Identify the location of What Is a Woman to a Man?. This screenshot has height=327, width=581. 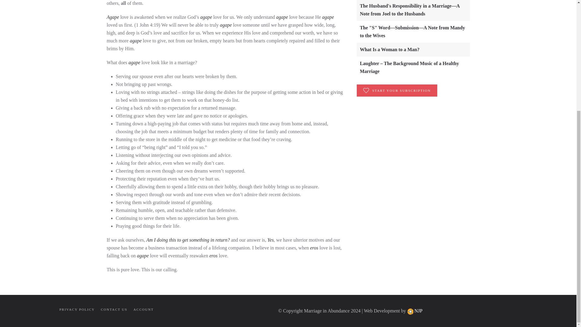
(389, 49).